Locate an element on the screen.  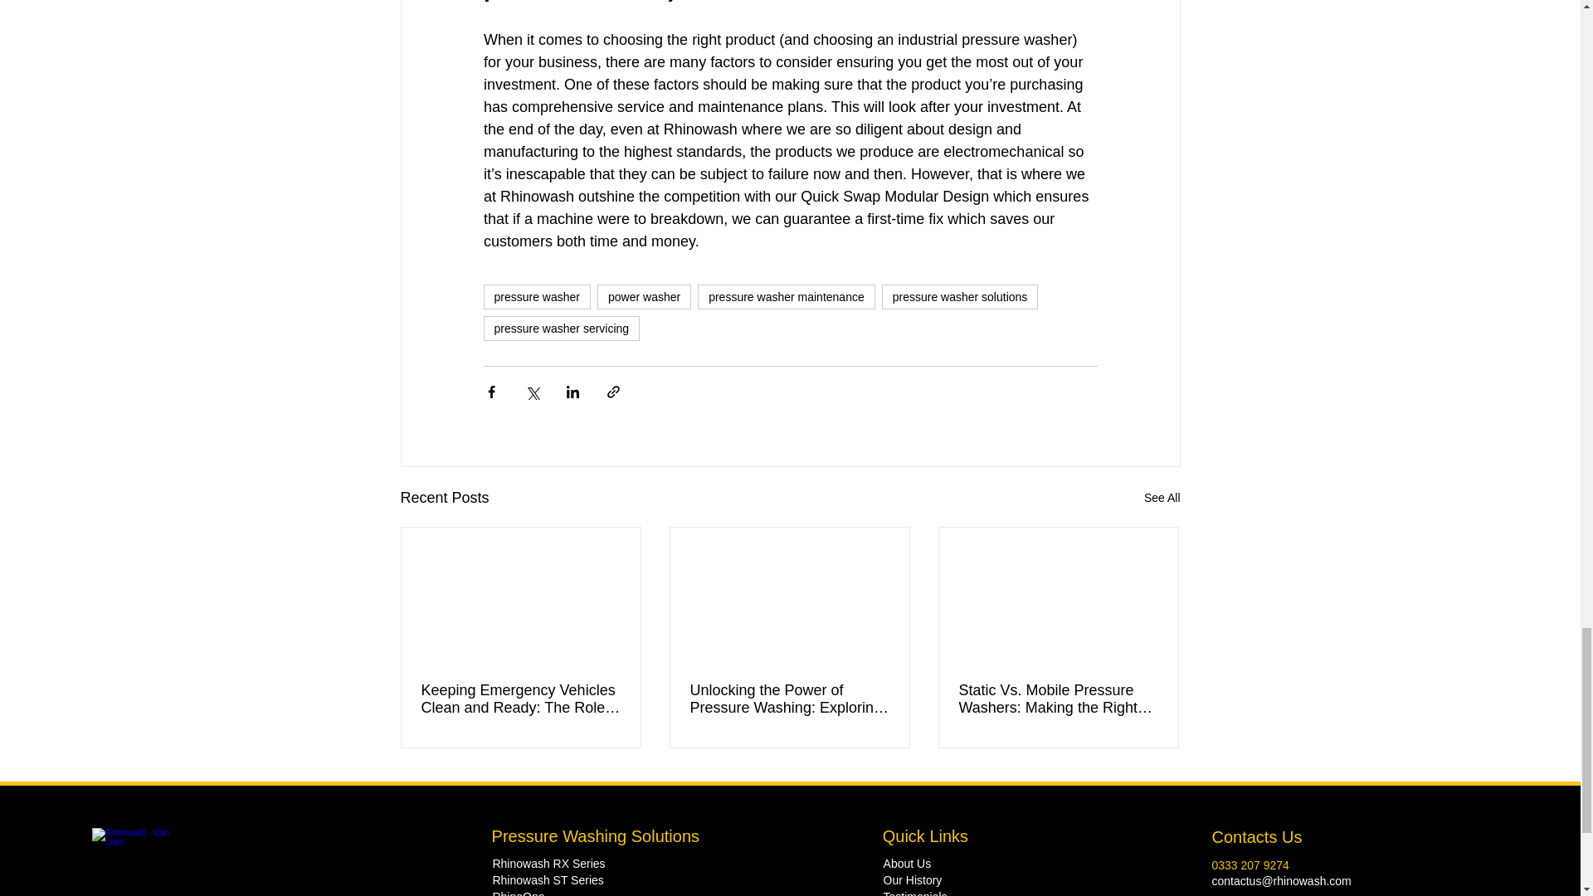
pressure washer is located at coordinates (536, 297).